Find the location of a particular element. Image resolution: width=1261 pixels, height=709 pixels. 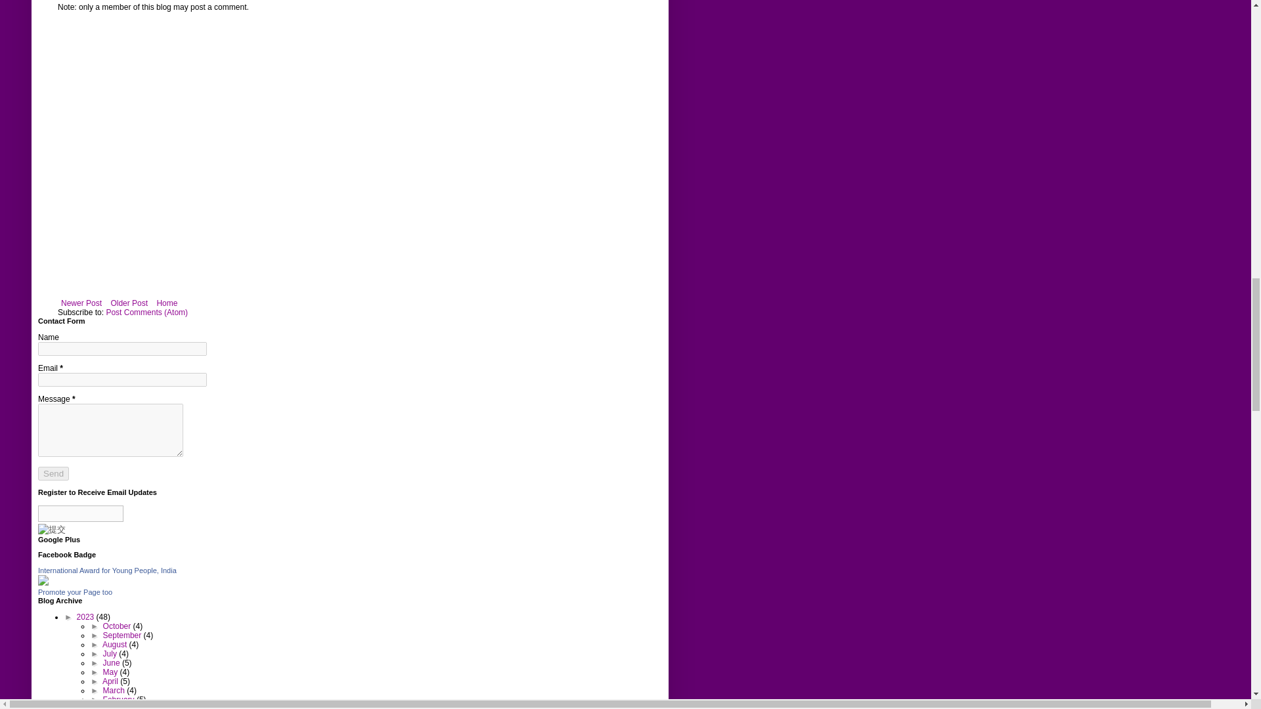

International Award for Young People, India is located at coordinates (43, 583).